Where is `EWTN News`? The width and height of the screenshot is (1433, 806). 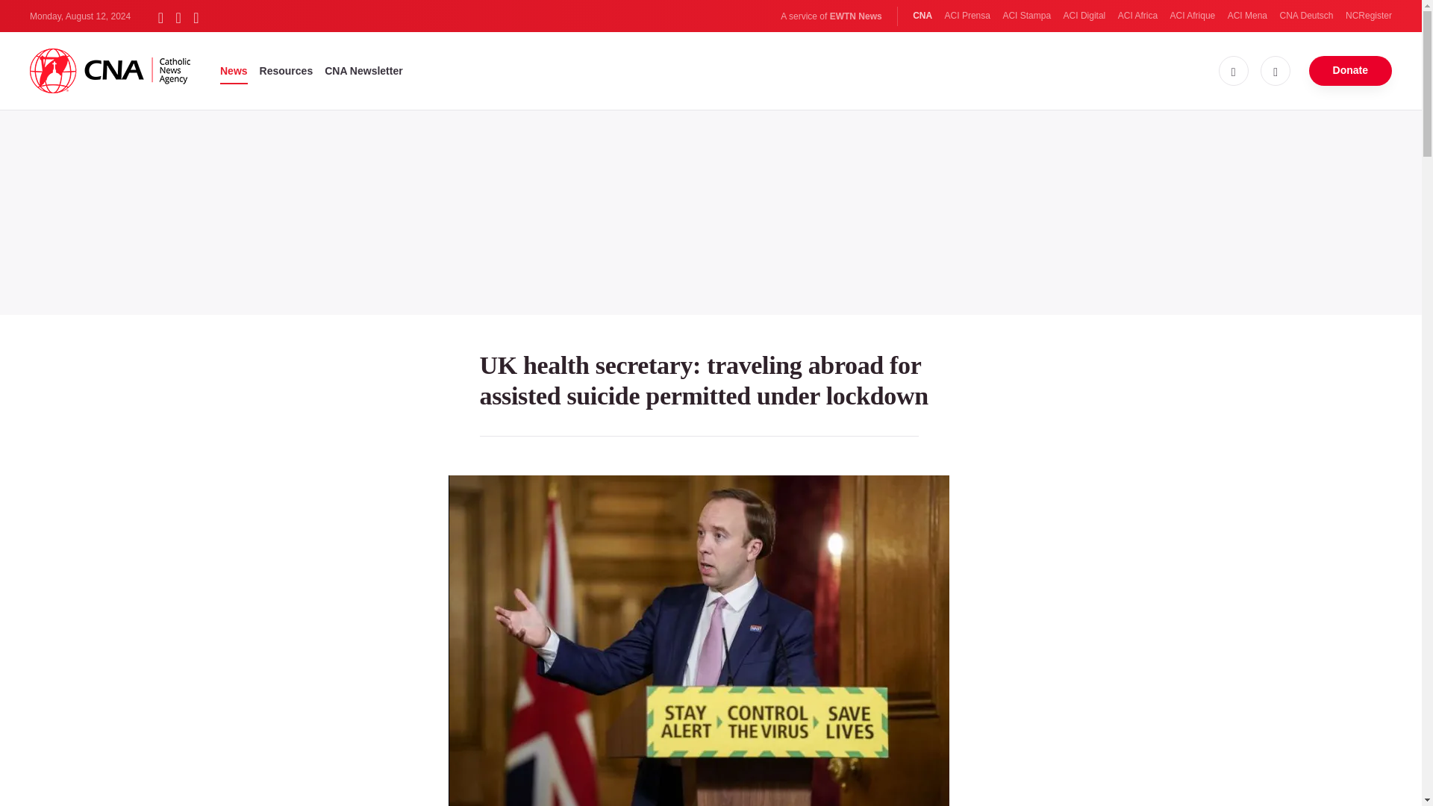
EWTN News is located at coordinates (855, 16).